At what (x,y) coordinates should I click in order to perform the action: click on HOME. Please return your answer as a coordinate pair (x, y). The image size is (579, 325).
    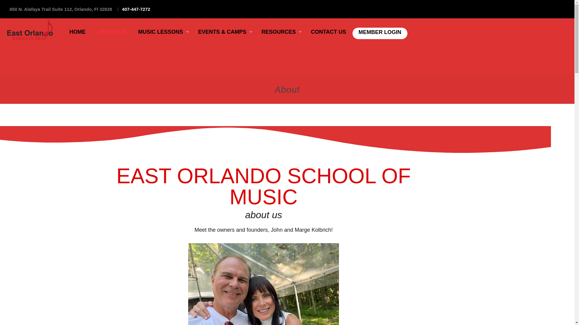
    Looking at the image, I should click on (77, 32).